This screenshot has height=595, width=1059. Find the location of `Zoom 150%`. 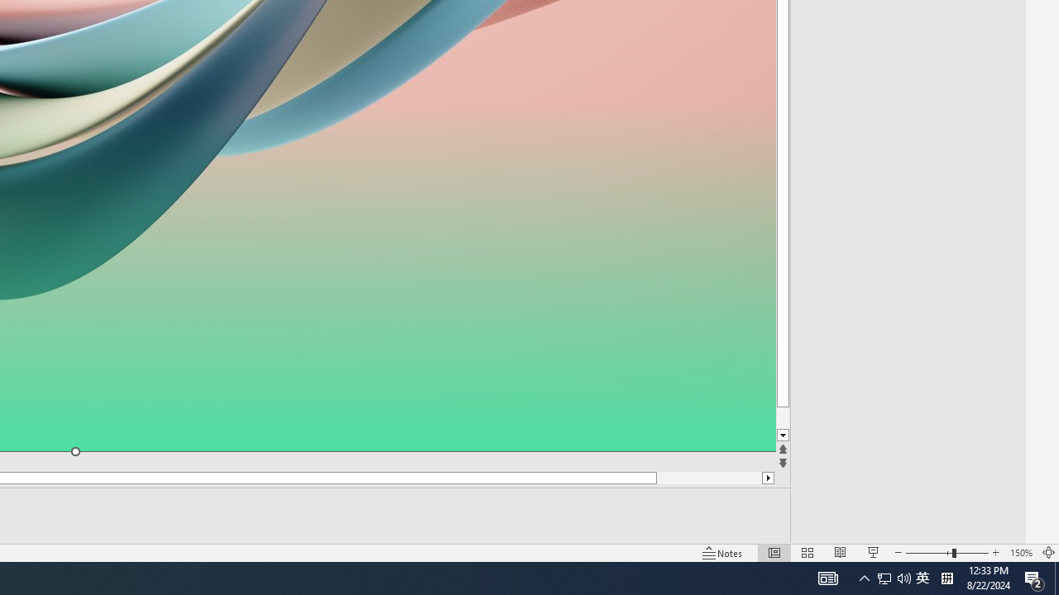

Zoom 150% is located at coordinates (1021, 552).